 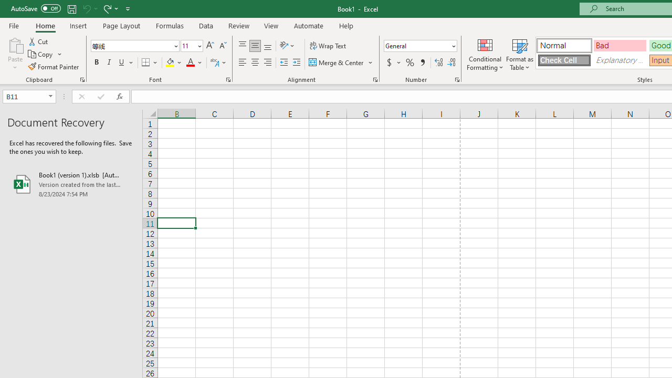 What do you see at coordinates (328, 46) in the screenshot?
I see `Wrap Text` at bounding box center [328, 46].